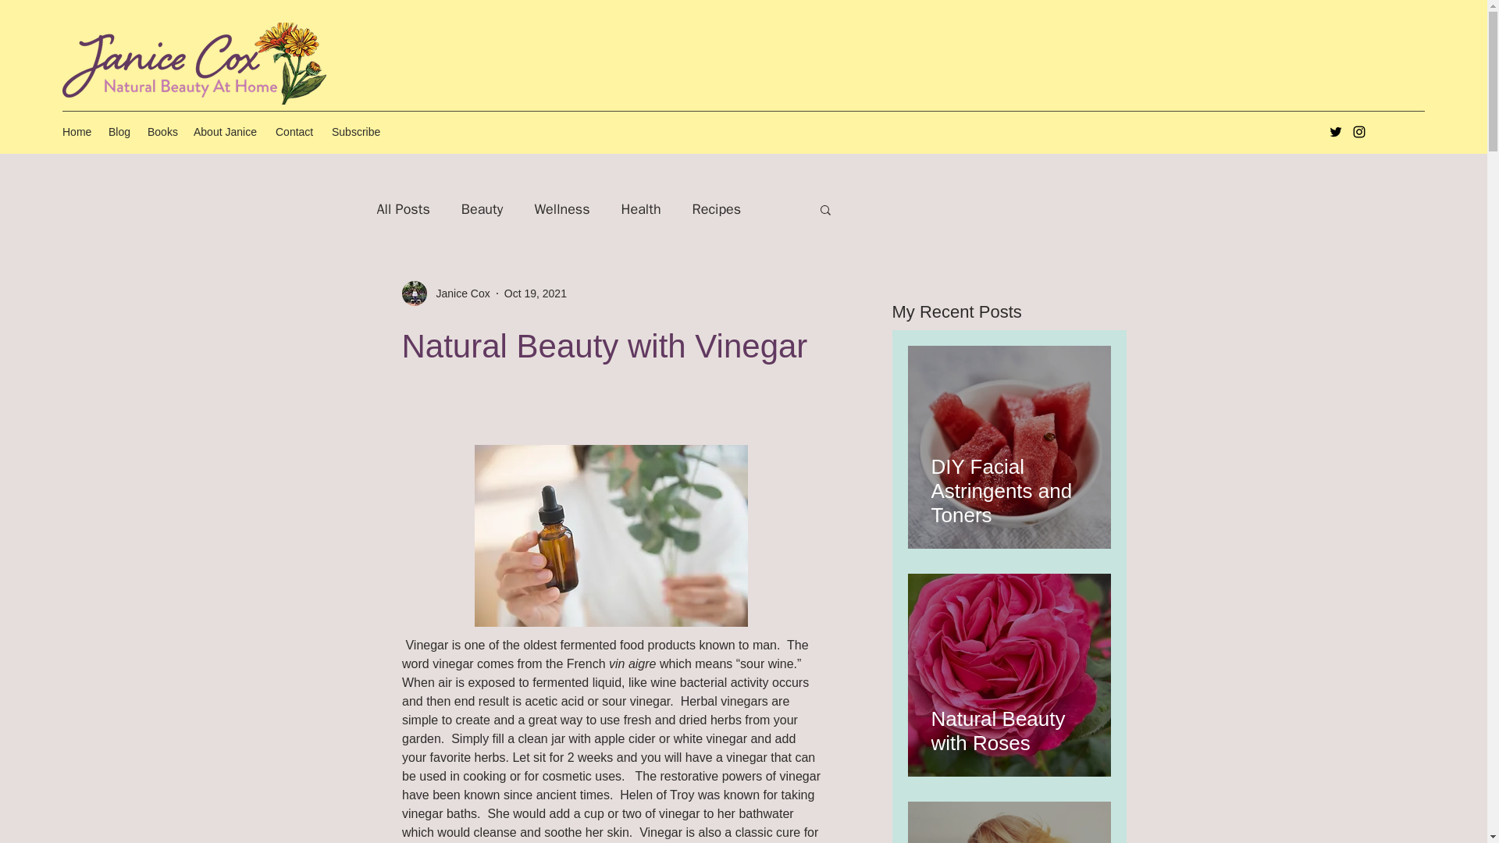 This screenshot has width=1499, height=843. I want to click on DIY Facial Astringents and Toners, so click(1009, 484).